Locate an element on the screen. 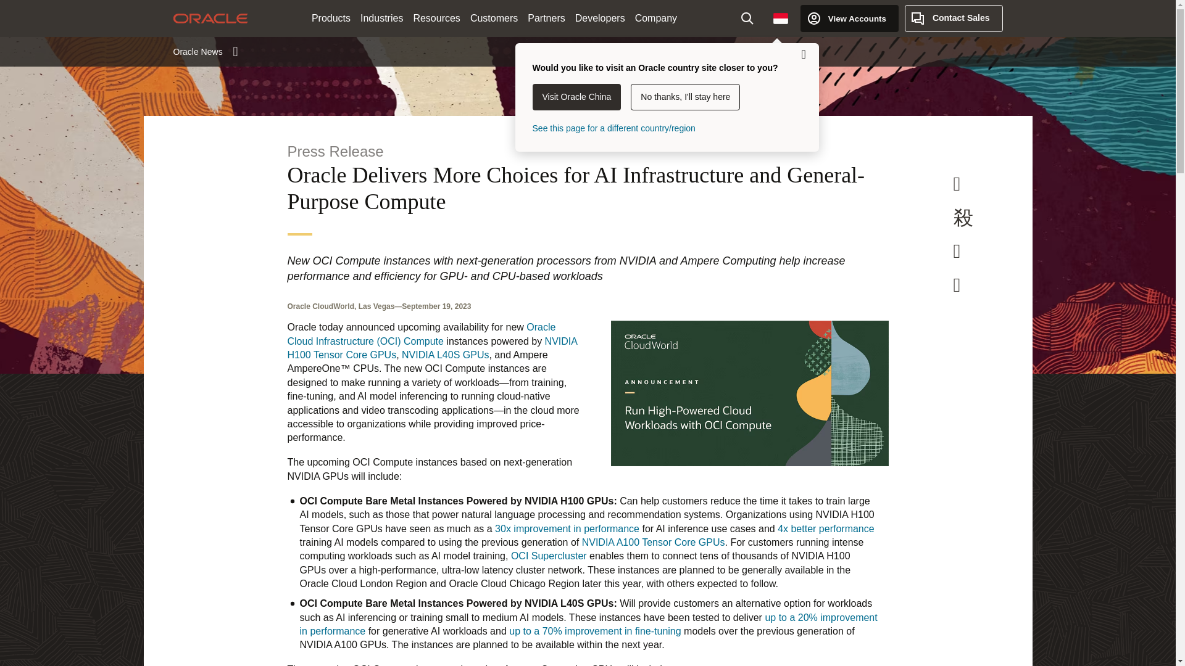 This screenshot has height=666, width=1185. Customers is located at coordinates (494, 18).